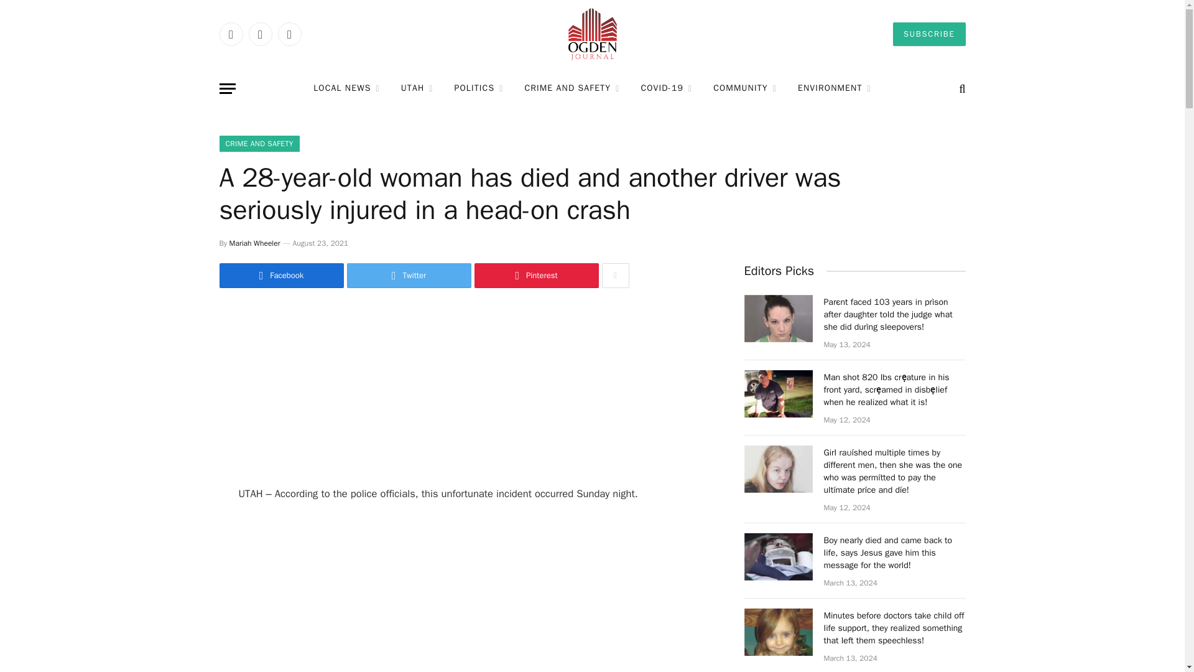 The image size is (1194, 672). What do you see at coordinates (417, 88) in the screenshot?
I see `UTAH` at bounding box center [417, 88].